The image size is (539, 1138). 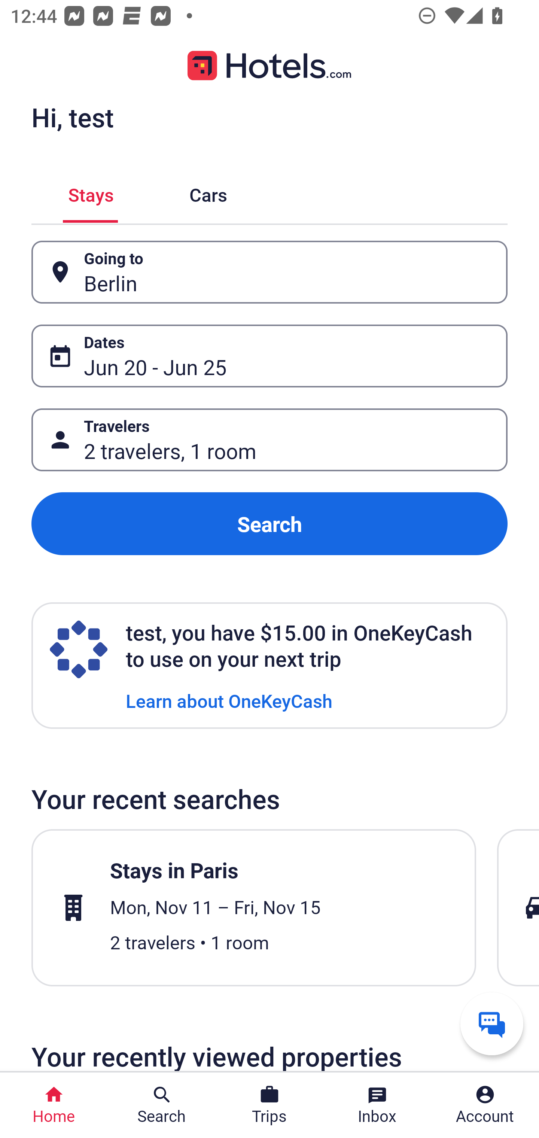 I want to click on Cars, so click(x=208, y=192).